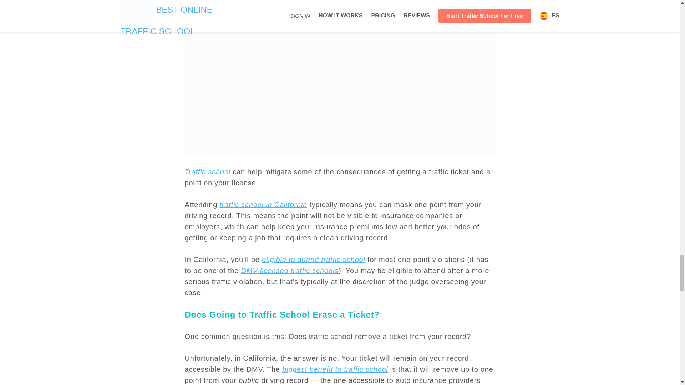 The width and height of the screenshot is (685, 385). Describe the element at coordinates (335, 369) in the screenshot. I see `biggest benefit to traffic school` at that location.